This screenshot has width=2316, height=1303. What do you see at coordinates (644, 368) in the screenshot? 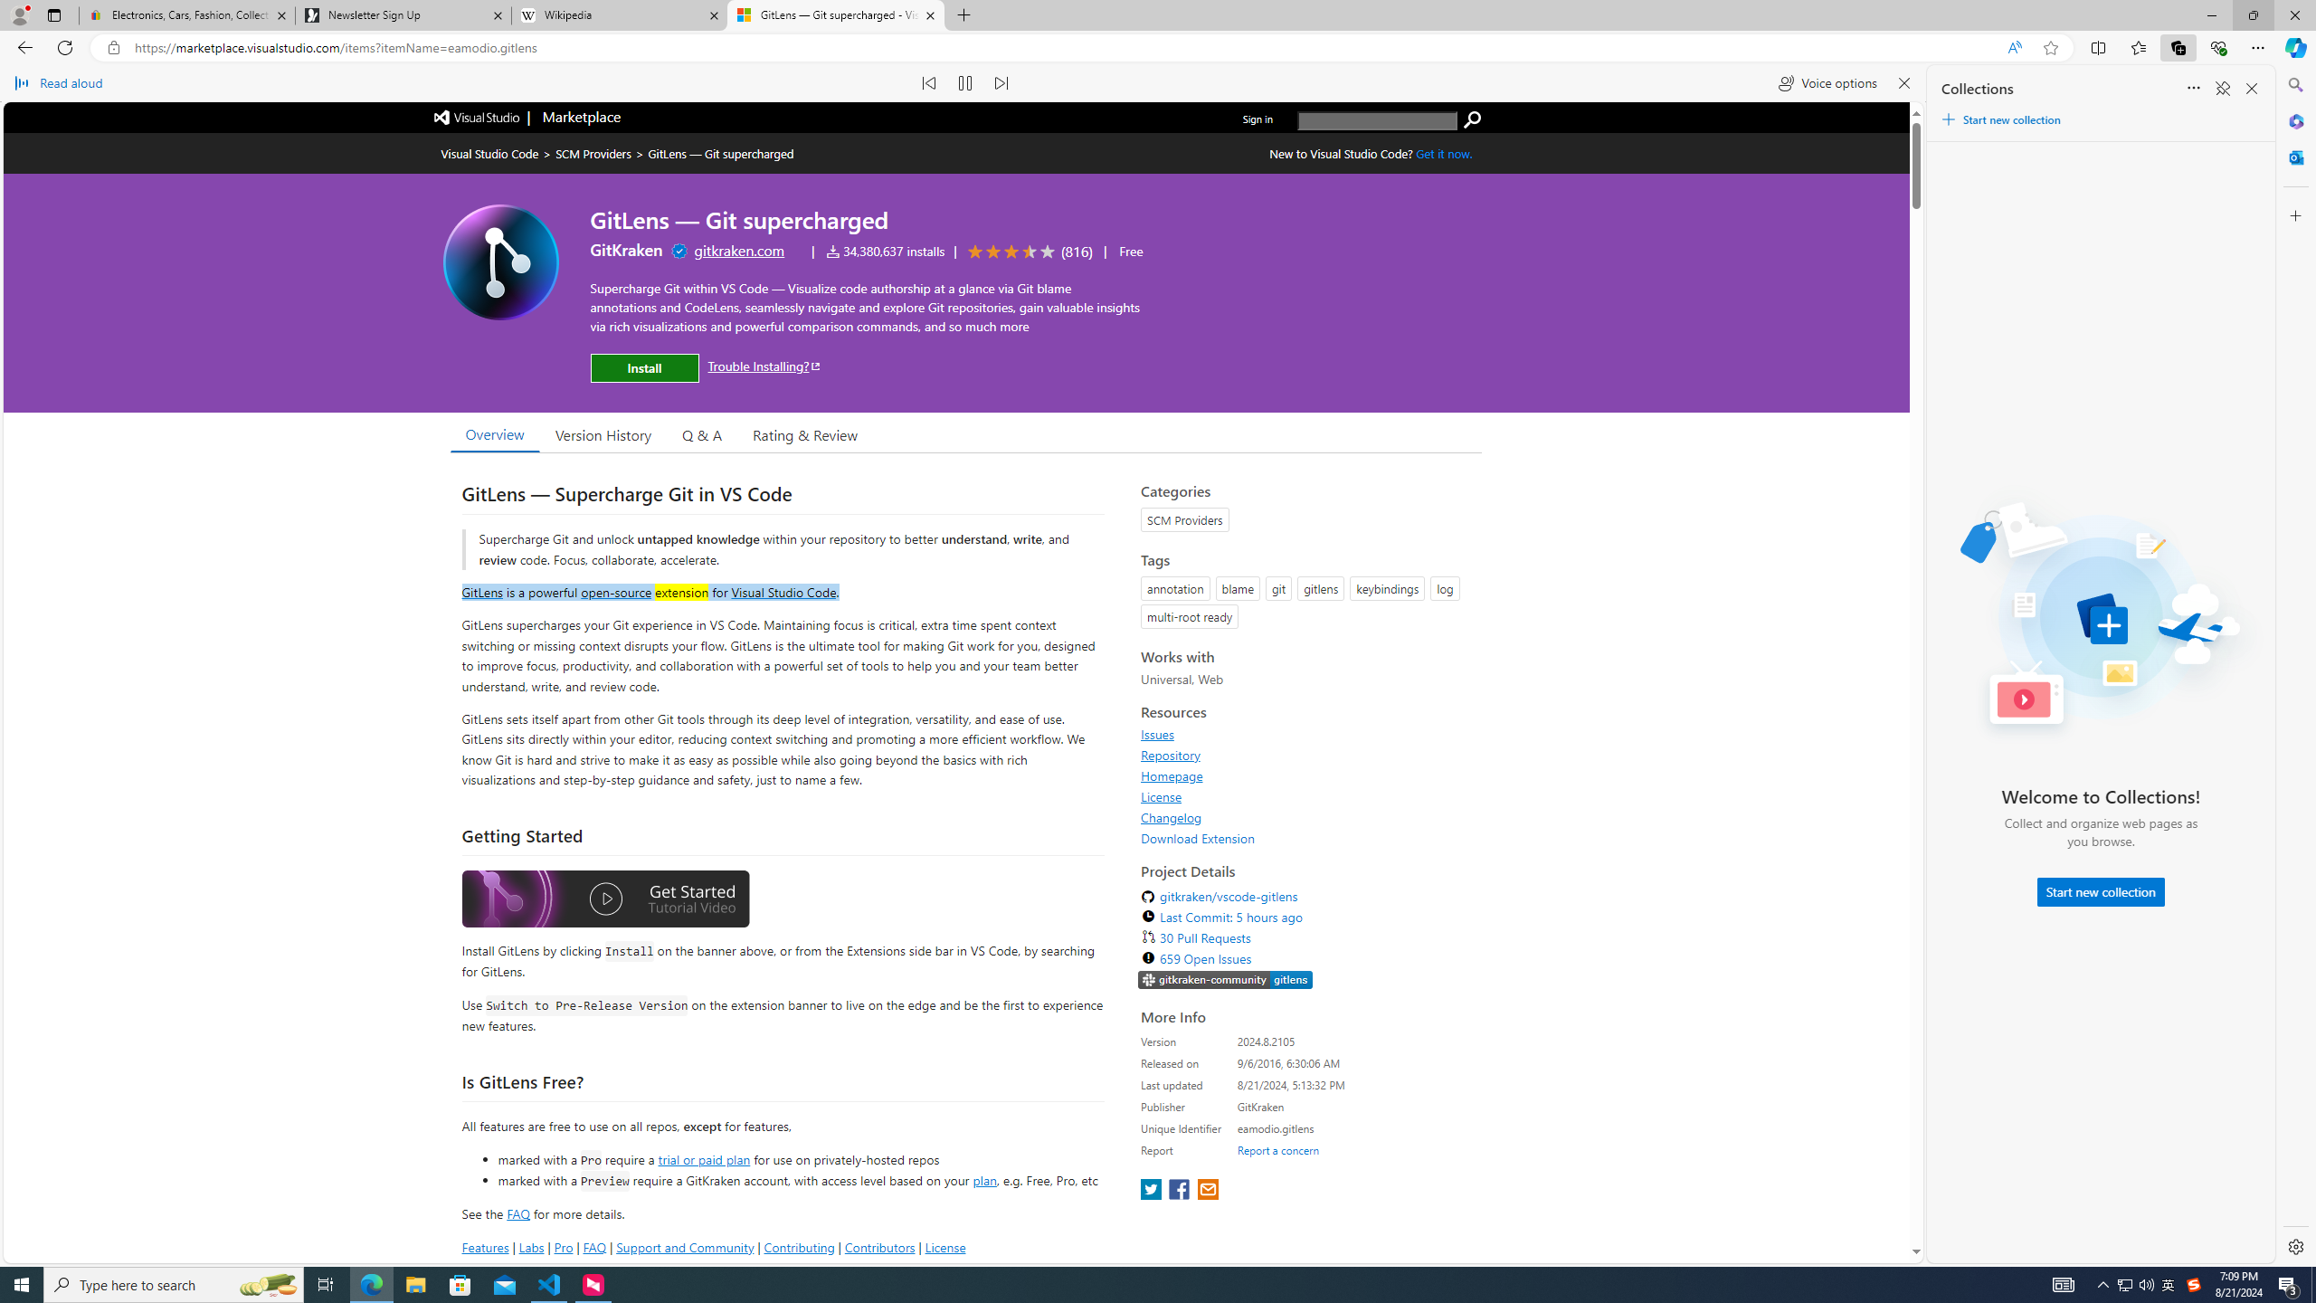
I see `Install` at bounding box center [644, 368].